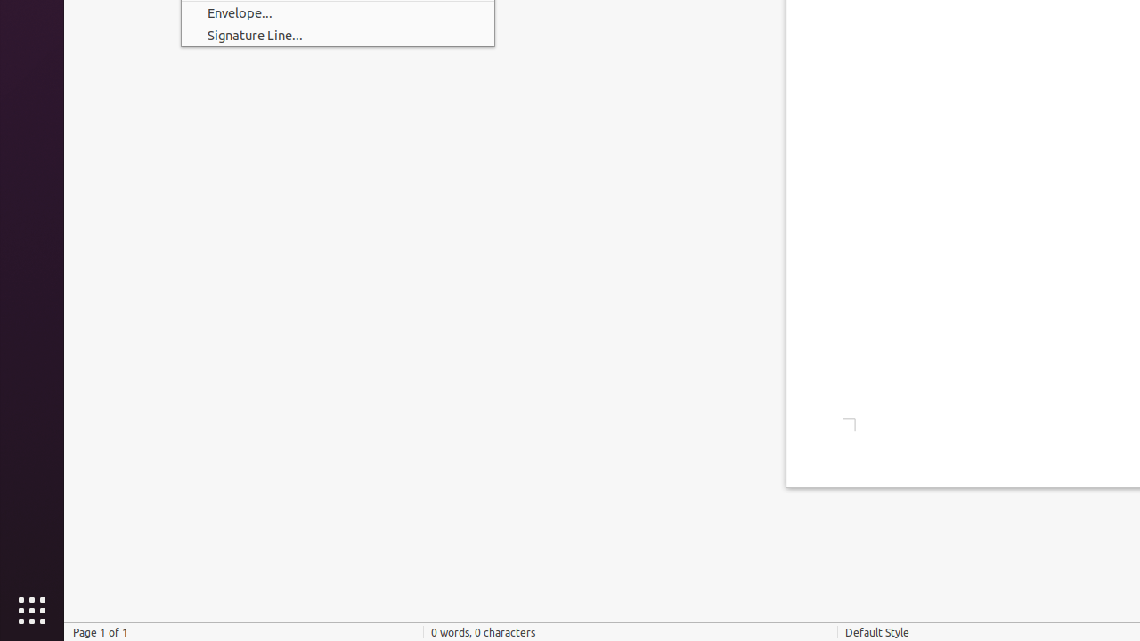  What do you see at coordinates (338, 12) in the screenshot?
I see `Envelope...` at bounding box center [338, 12].